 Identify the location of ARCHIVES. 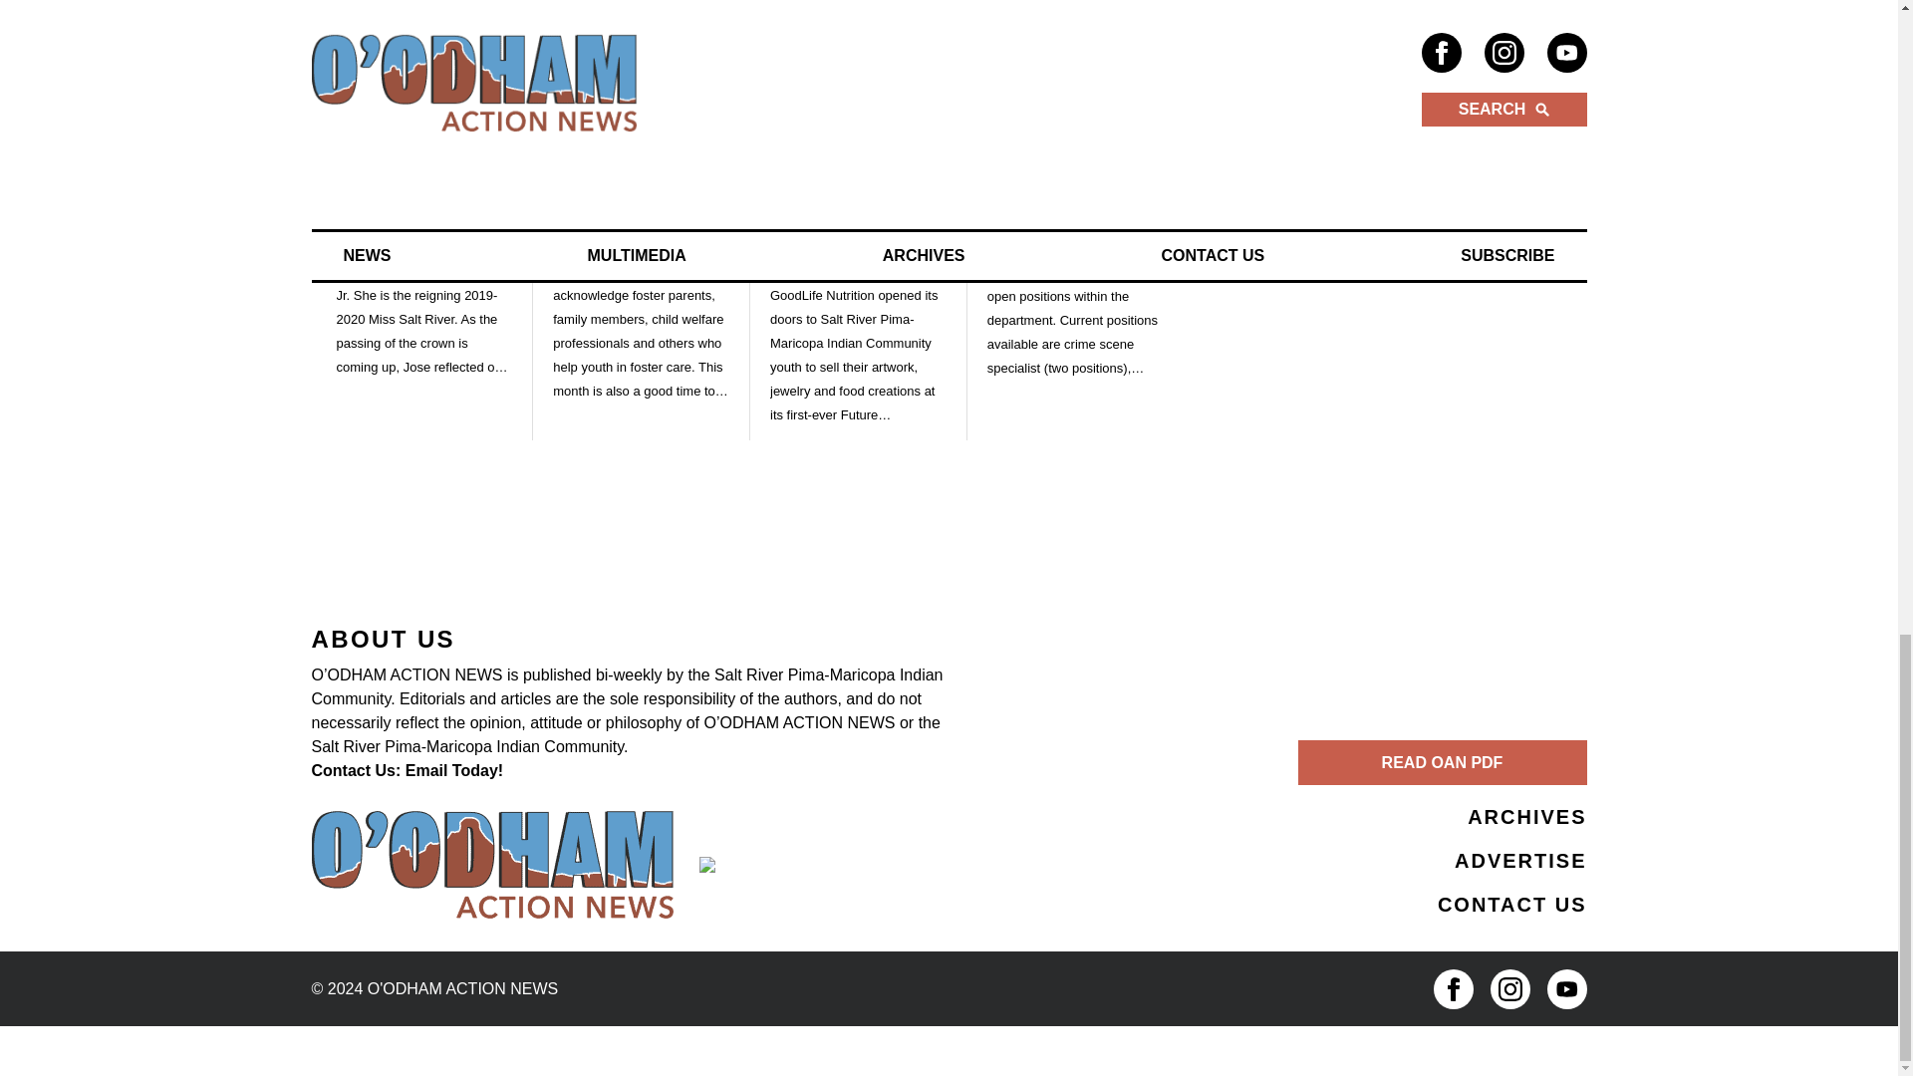
(1526, 816).